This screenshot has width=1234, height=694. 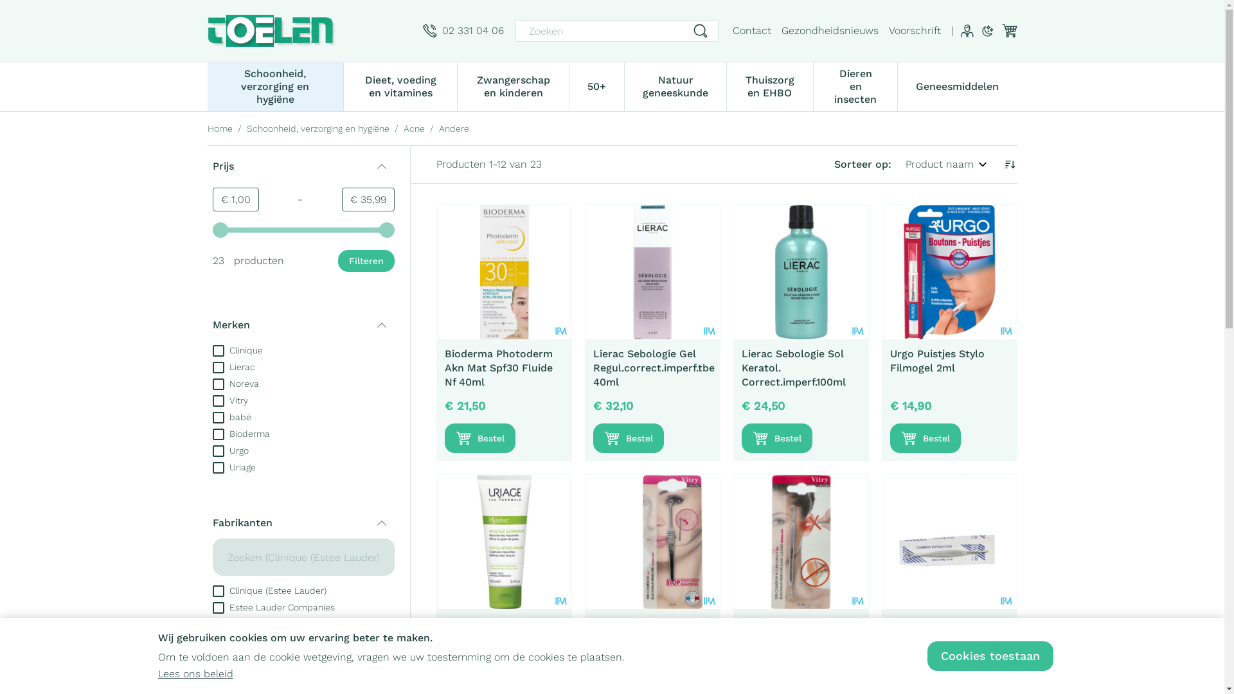 I want to click on Bestel, so click(x=480, y=438).